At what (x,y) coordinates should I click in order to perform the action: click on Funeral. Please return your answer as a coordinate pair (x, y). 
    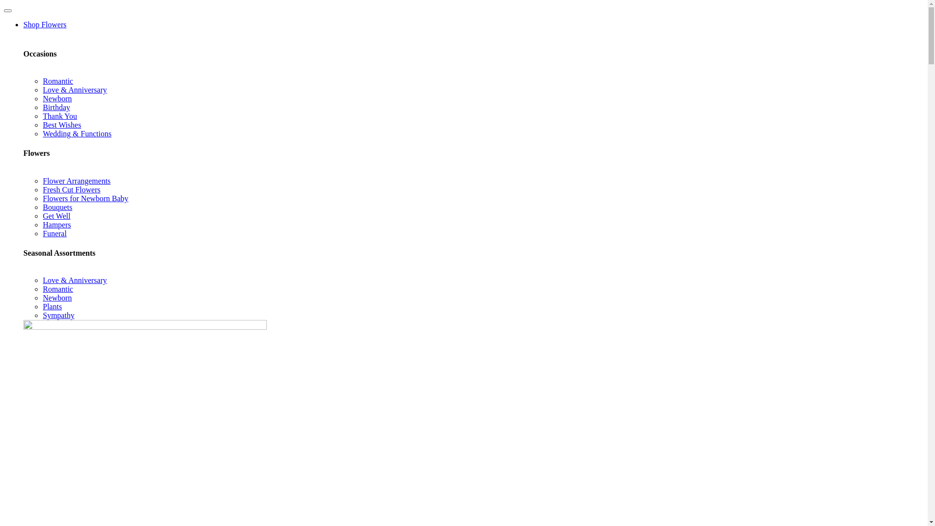
    Looking at the image, I should click on (55, 234).